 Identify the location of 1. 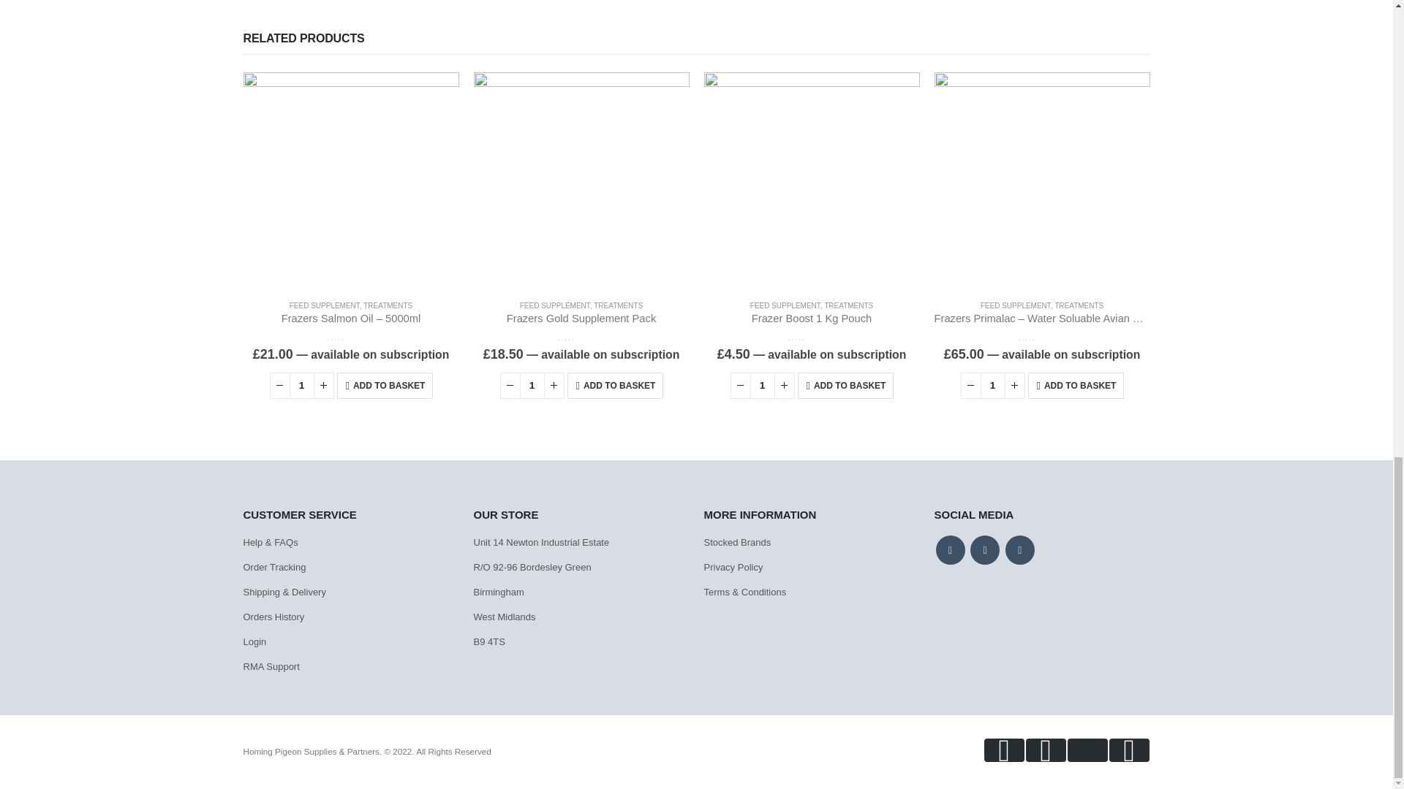
(301, 386).